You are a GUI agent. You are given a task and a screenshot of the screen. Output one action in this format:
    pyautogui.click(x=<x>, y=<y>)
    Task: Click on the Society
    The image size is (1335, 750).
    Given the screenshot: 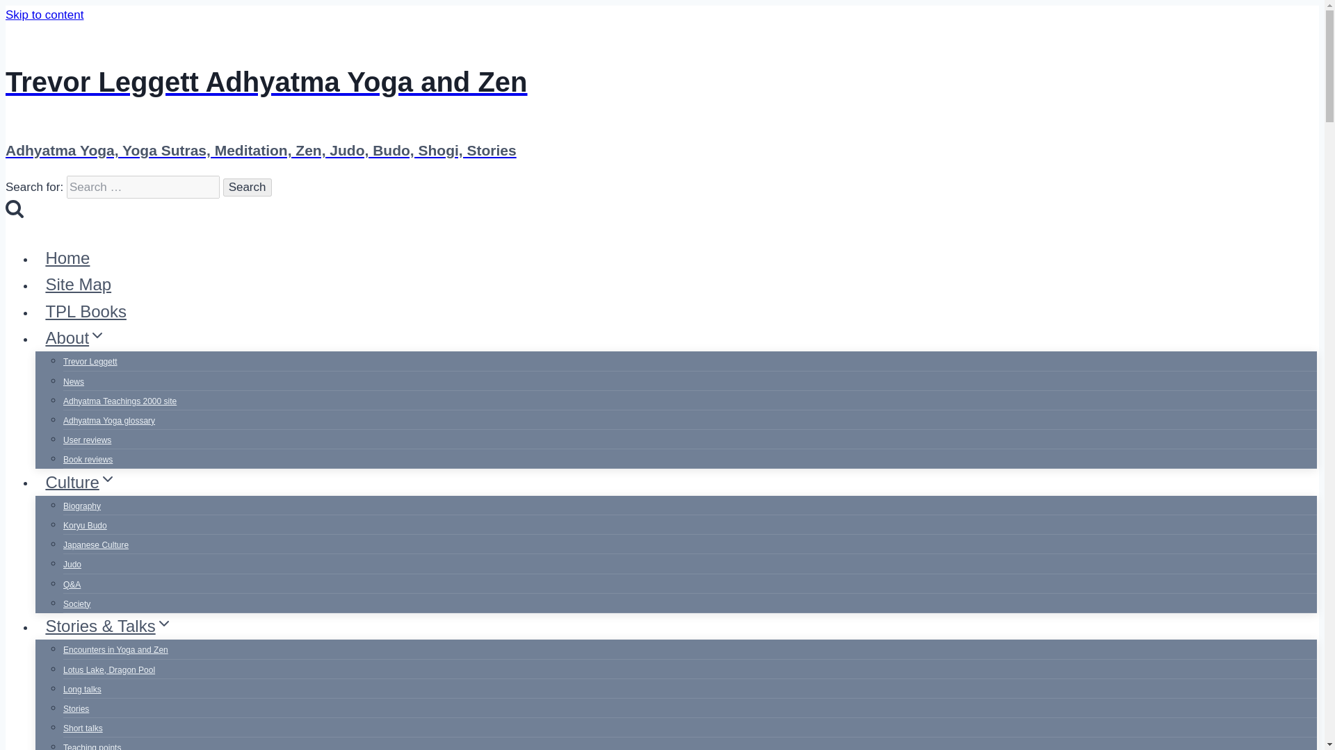 What is the action you would take?
    pyautogui.click(x=76, y=604)
    